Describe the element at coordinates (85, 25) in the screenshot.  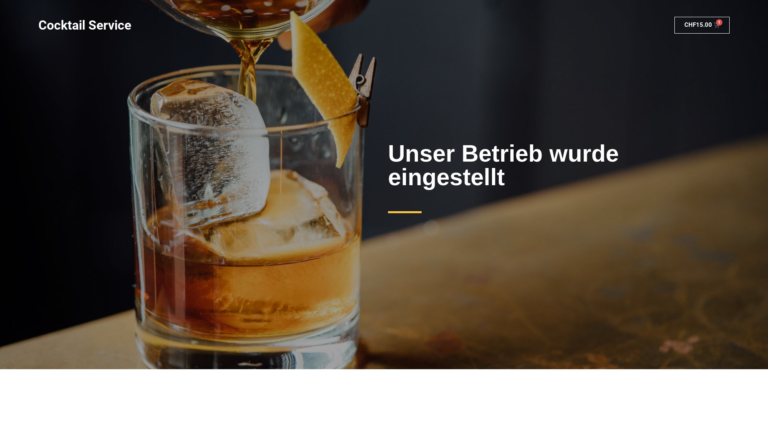
I see `Cocktail Service` at that location.